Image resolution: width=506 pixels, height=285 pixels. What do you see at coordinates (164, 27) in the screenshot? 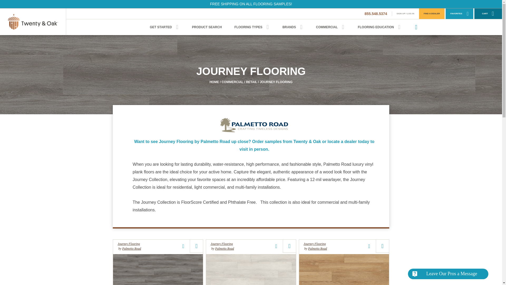
I see `GET STARTED` at bounding box center [164, 27].